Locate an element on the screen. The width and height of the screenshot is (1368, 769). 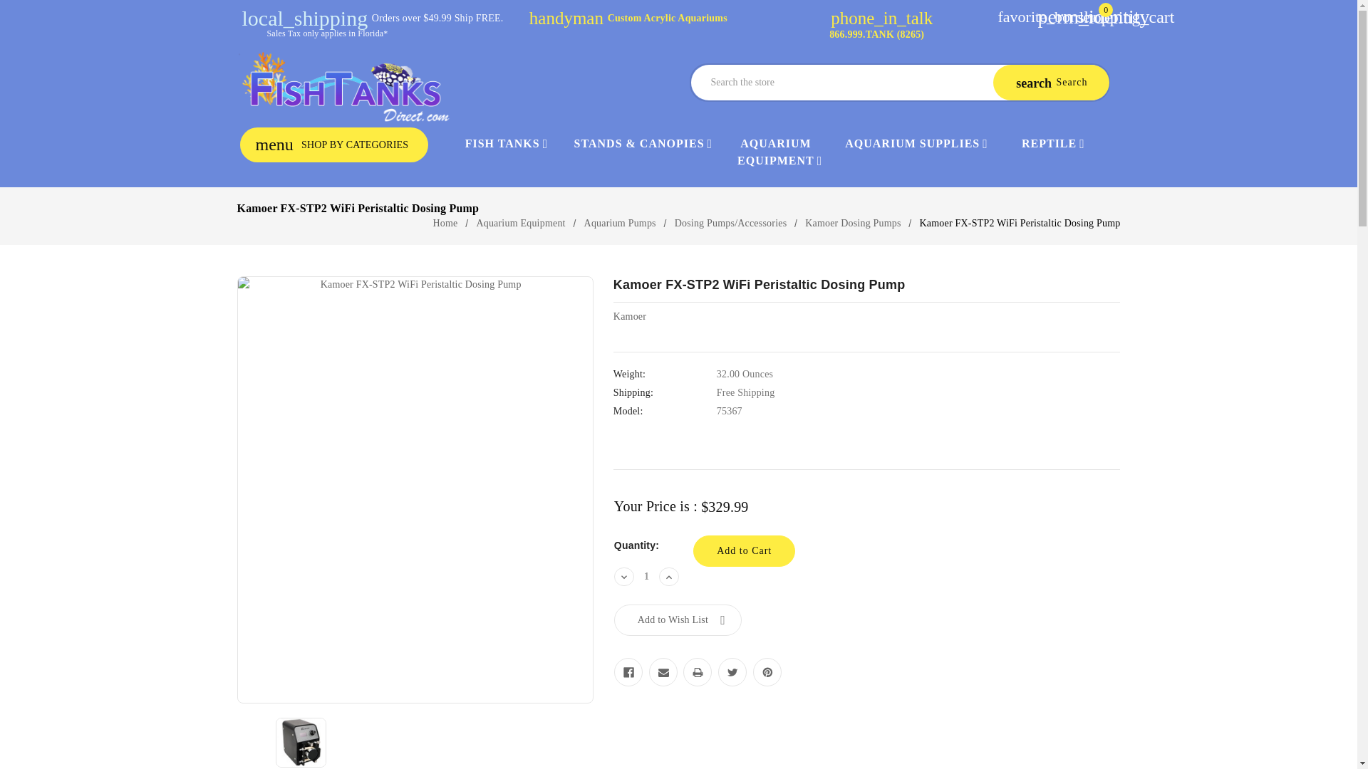
handyman Custom Acrylic Aquariums is located at coordinates (628, 19).